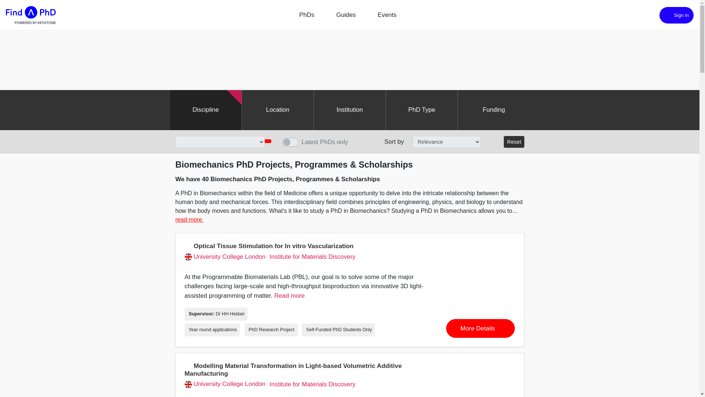 Image resolution: width=705 pixels, height=397 pixels. What do you see at coordinates (188, 257) in the screenshot?
I see `United Kingdom` at bounding box center [188, 257].